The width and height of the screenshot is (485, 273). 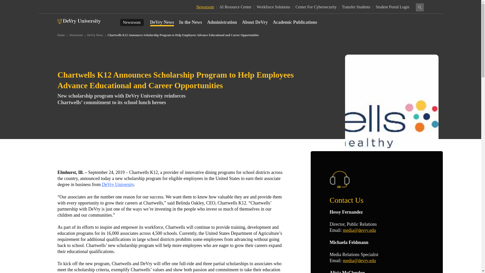 What do you see at coordinates (235, 7) in the screenshot?
I see `AI Resource Center` at bounding box center [235, 7].